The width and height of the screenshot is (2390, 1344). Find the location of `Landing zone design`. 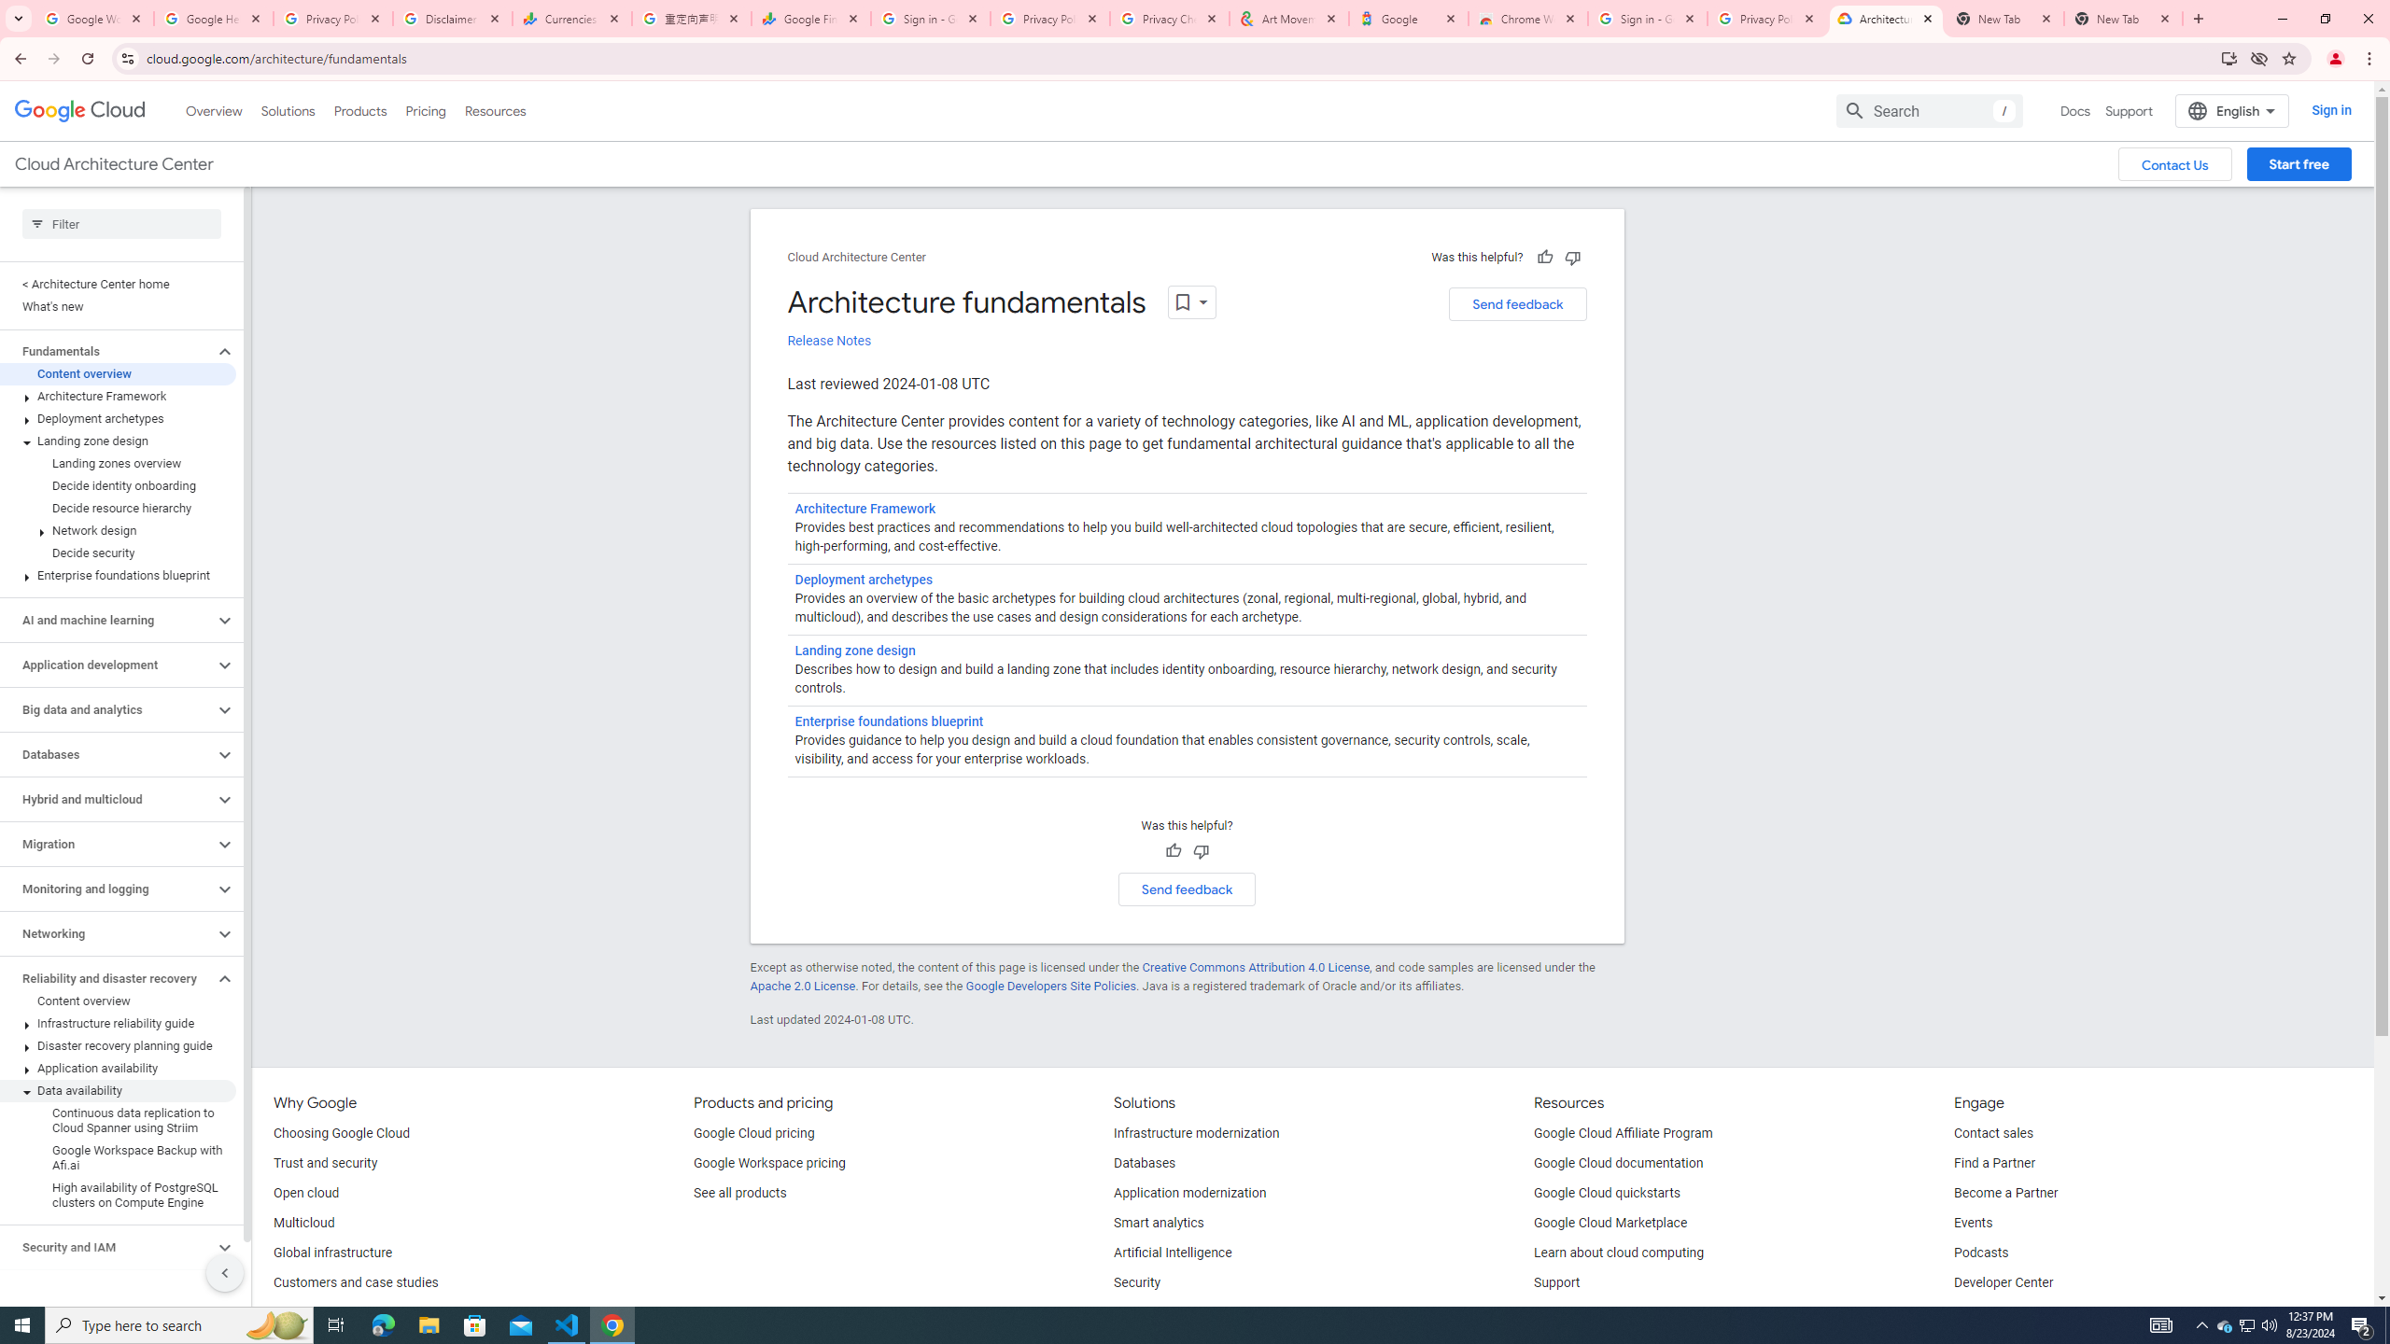

Landing zone design is located at coordinates (118, 441).